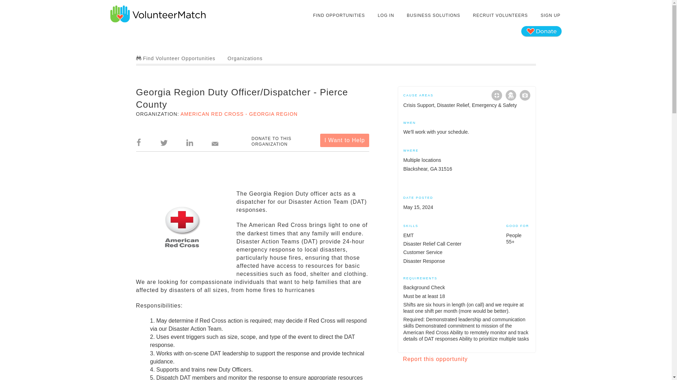 This screenshot has height=380, width=677. Describe the element at coordinates (182, 227) in the screenshot. I see `logo` at that location.